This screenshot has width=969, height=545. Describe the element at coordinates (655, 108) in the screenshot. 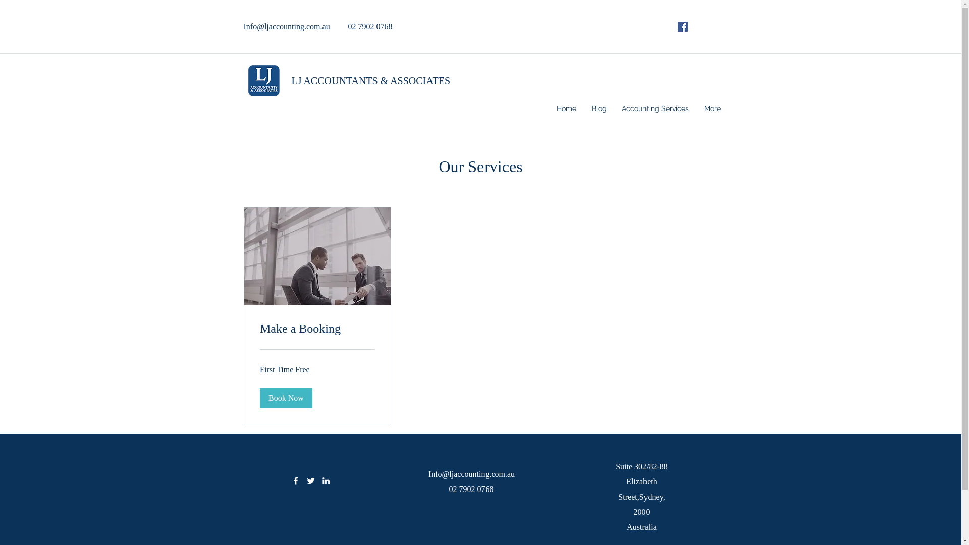

I see `Accounting Services` at that location.